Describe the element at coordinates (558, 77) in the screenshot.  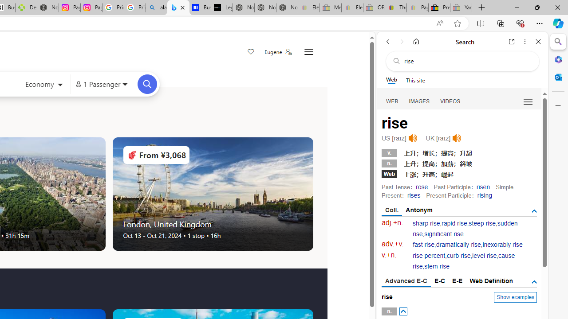
I see `Outlook` at that location.